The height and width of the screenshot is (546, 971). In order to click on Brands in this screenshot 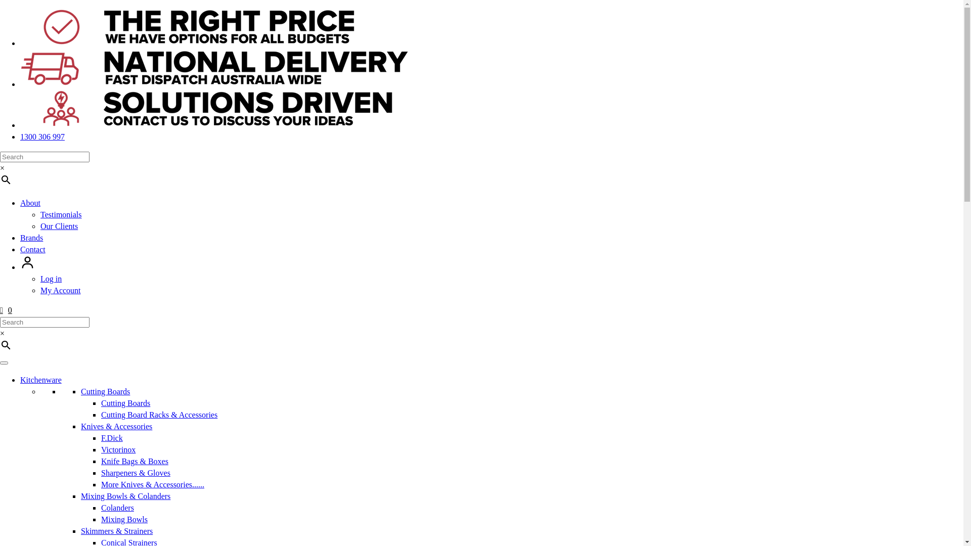, I will do `click(607, 44)`.